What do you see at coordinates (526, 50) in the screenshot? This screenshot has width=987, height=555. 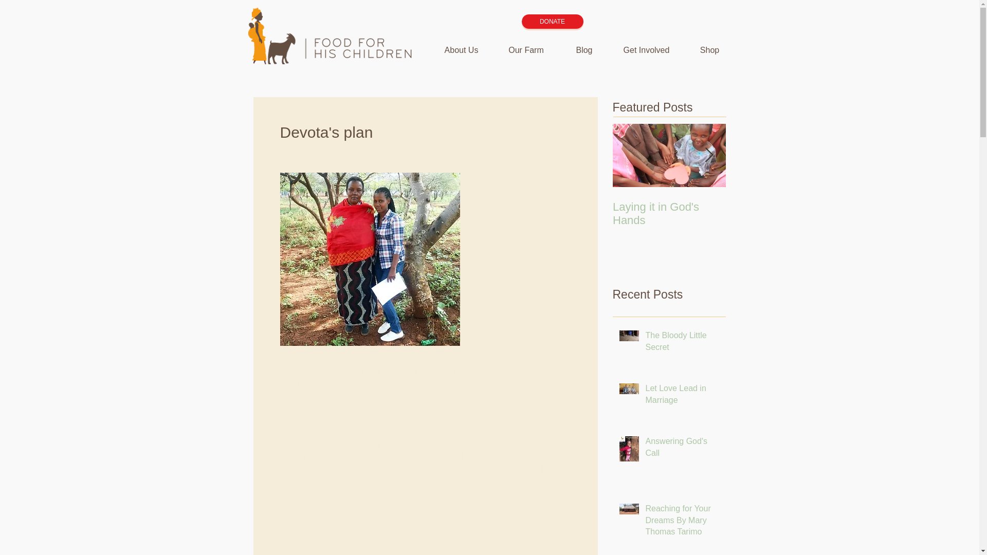 I see `Our Farm` at bounding box center [526, 50].